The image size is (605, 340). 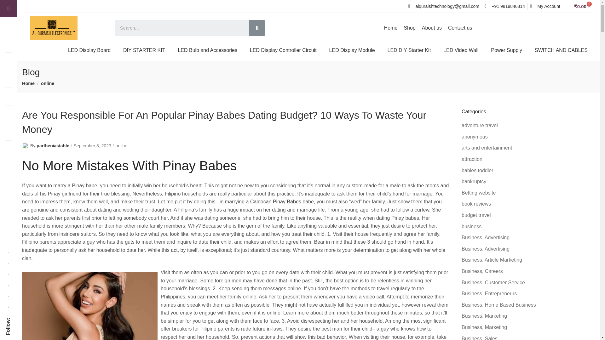 I want to click on LED Display Board, so click(x=89, y=50).